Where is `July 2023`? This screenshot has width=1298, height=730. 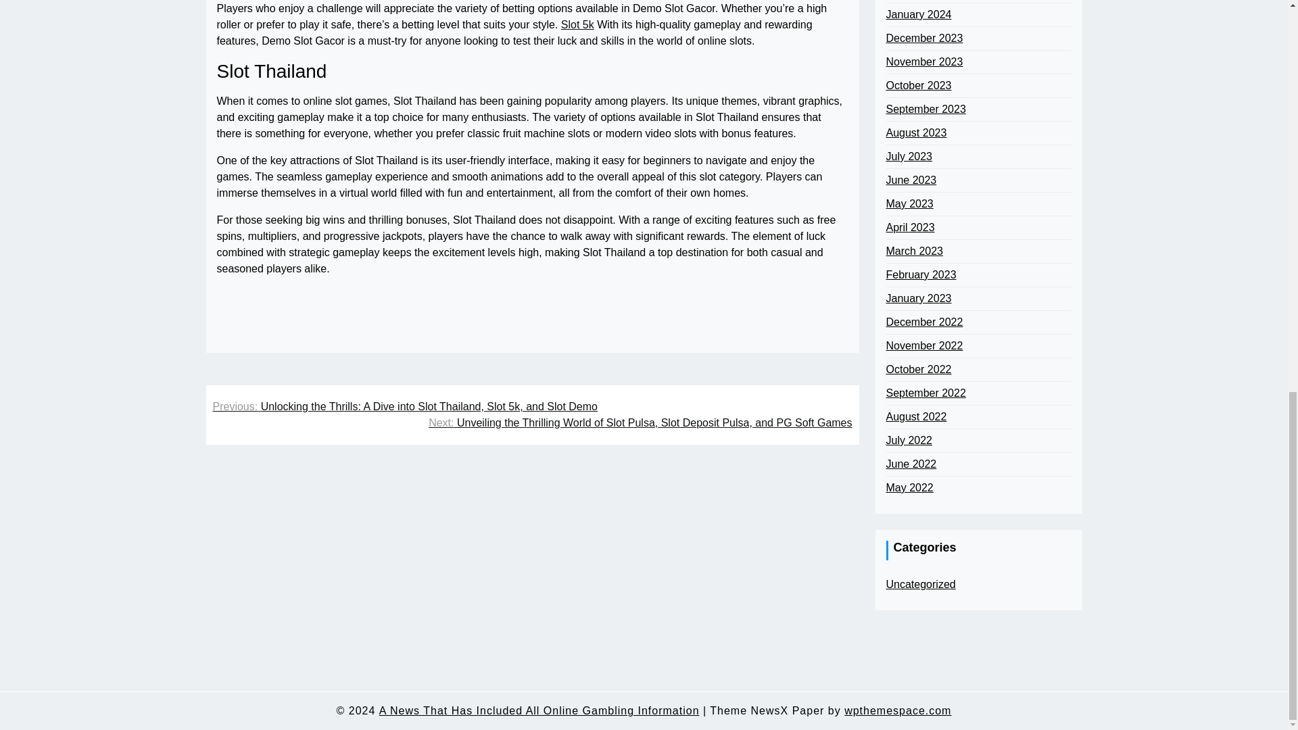
July 2023 is located at coordinates (909, 157).